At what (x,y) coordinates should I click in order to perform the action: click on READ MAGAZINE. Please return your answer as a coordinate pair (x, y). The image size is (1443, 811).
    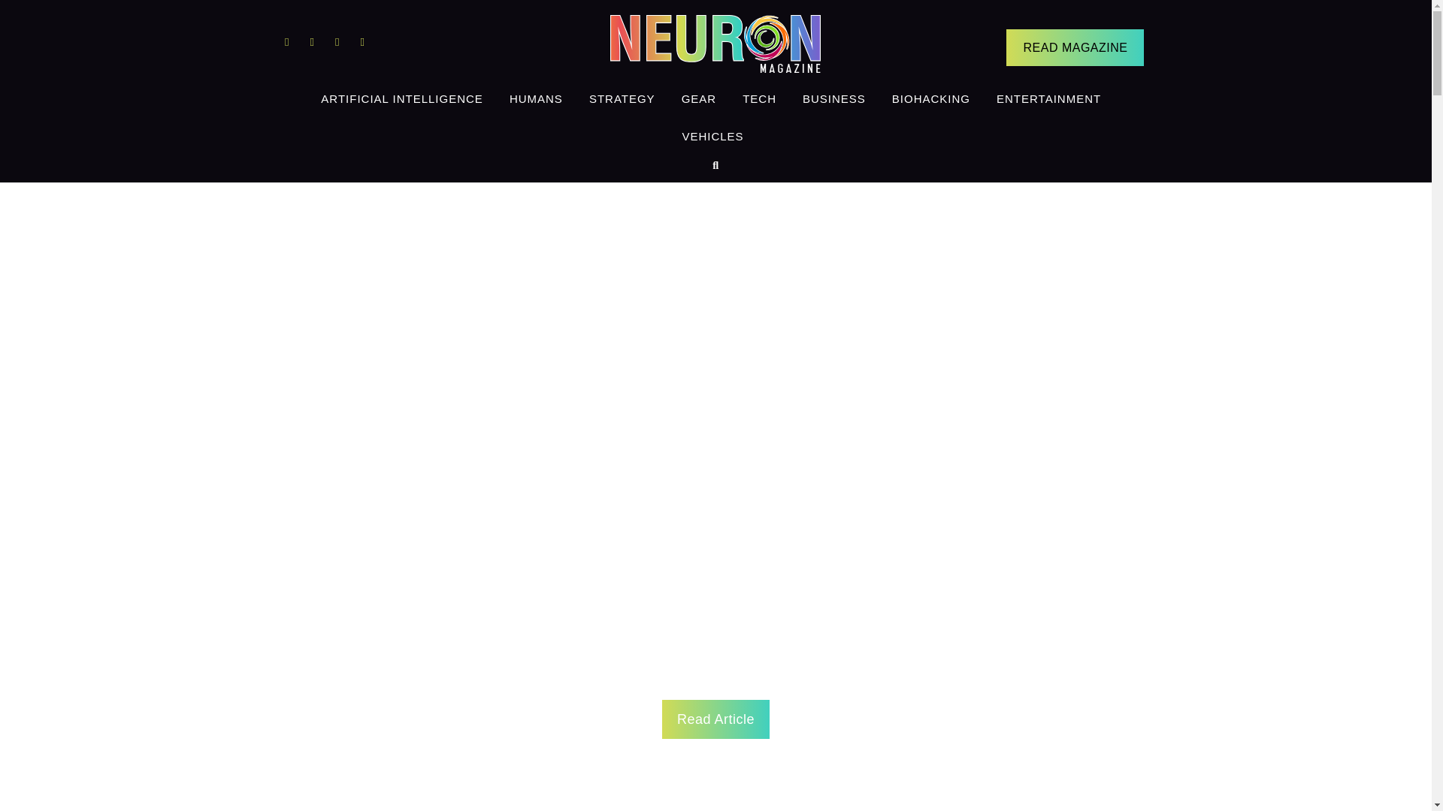
    Looking at the image, I should click on (1075, 47).